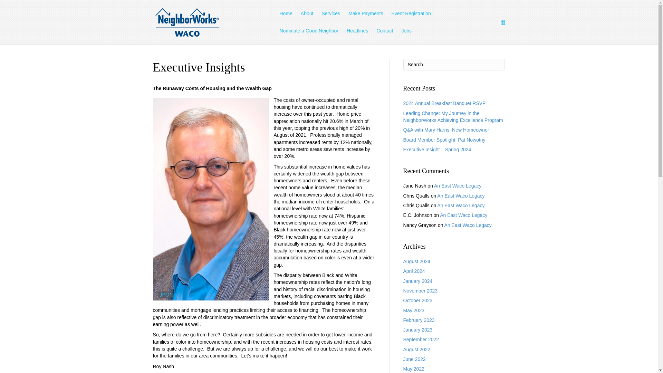  I want to click on 2024 Annual Breakfast Banquet RSVP, so click(444, 103).